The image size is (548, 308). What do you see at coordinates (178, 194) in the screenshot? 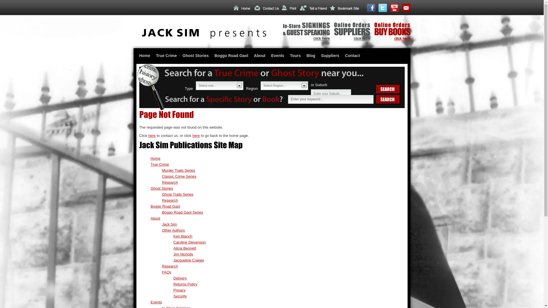
I see `Ghost Trails Series` at bounding box center [178, 194].